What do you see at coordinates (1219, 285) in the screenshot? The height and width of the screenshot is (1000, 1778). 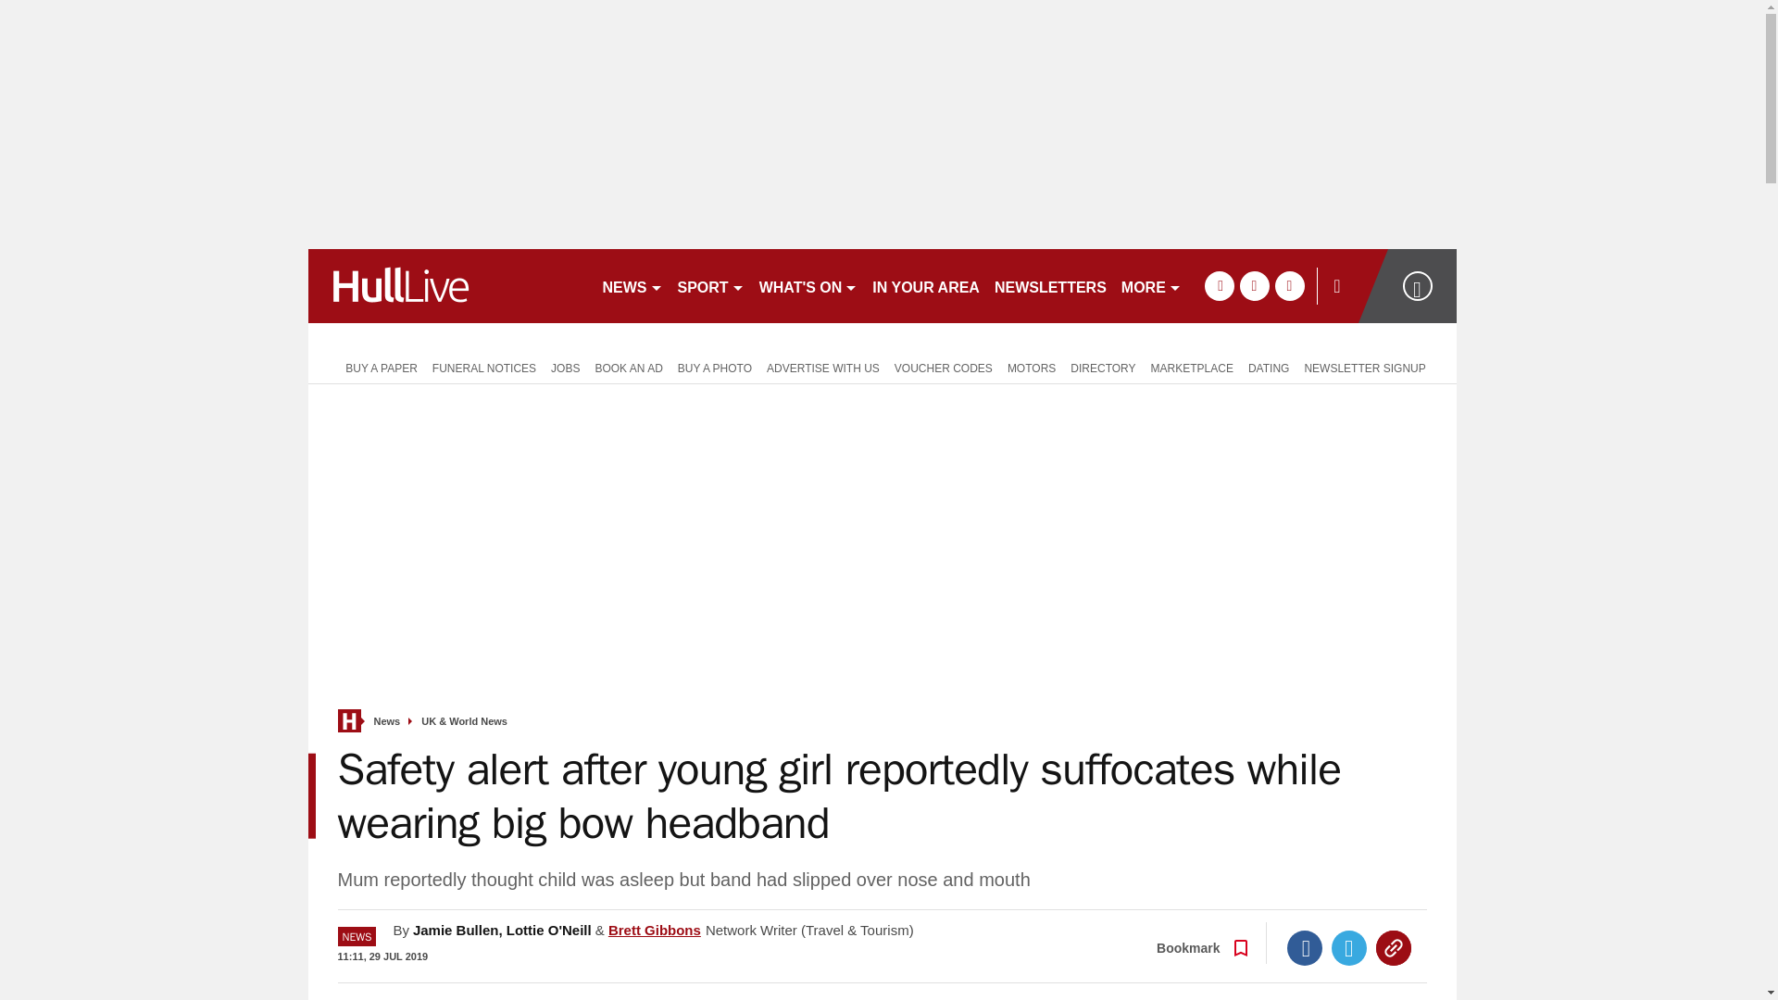 I see `facebook` at bounding box center [1219, 285].